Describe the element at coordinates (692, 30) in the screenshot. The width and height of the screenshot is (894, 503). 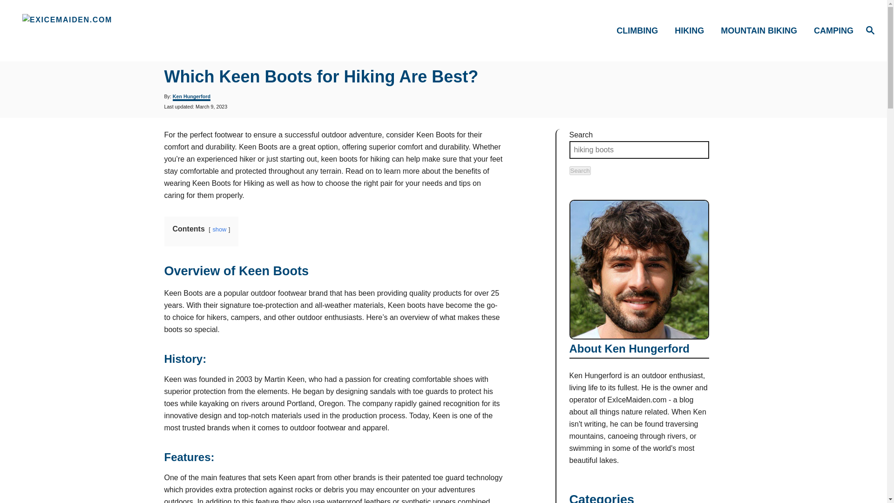
I see `HIKING` at that location.